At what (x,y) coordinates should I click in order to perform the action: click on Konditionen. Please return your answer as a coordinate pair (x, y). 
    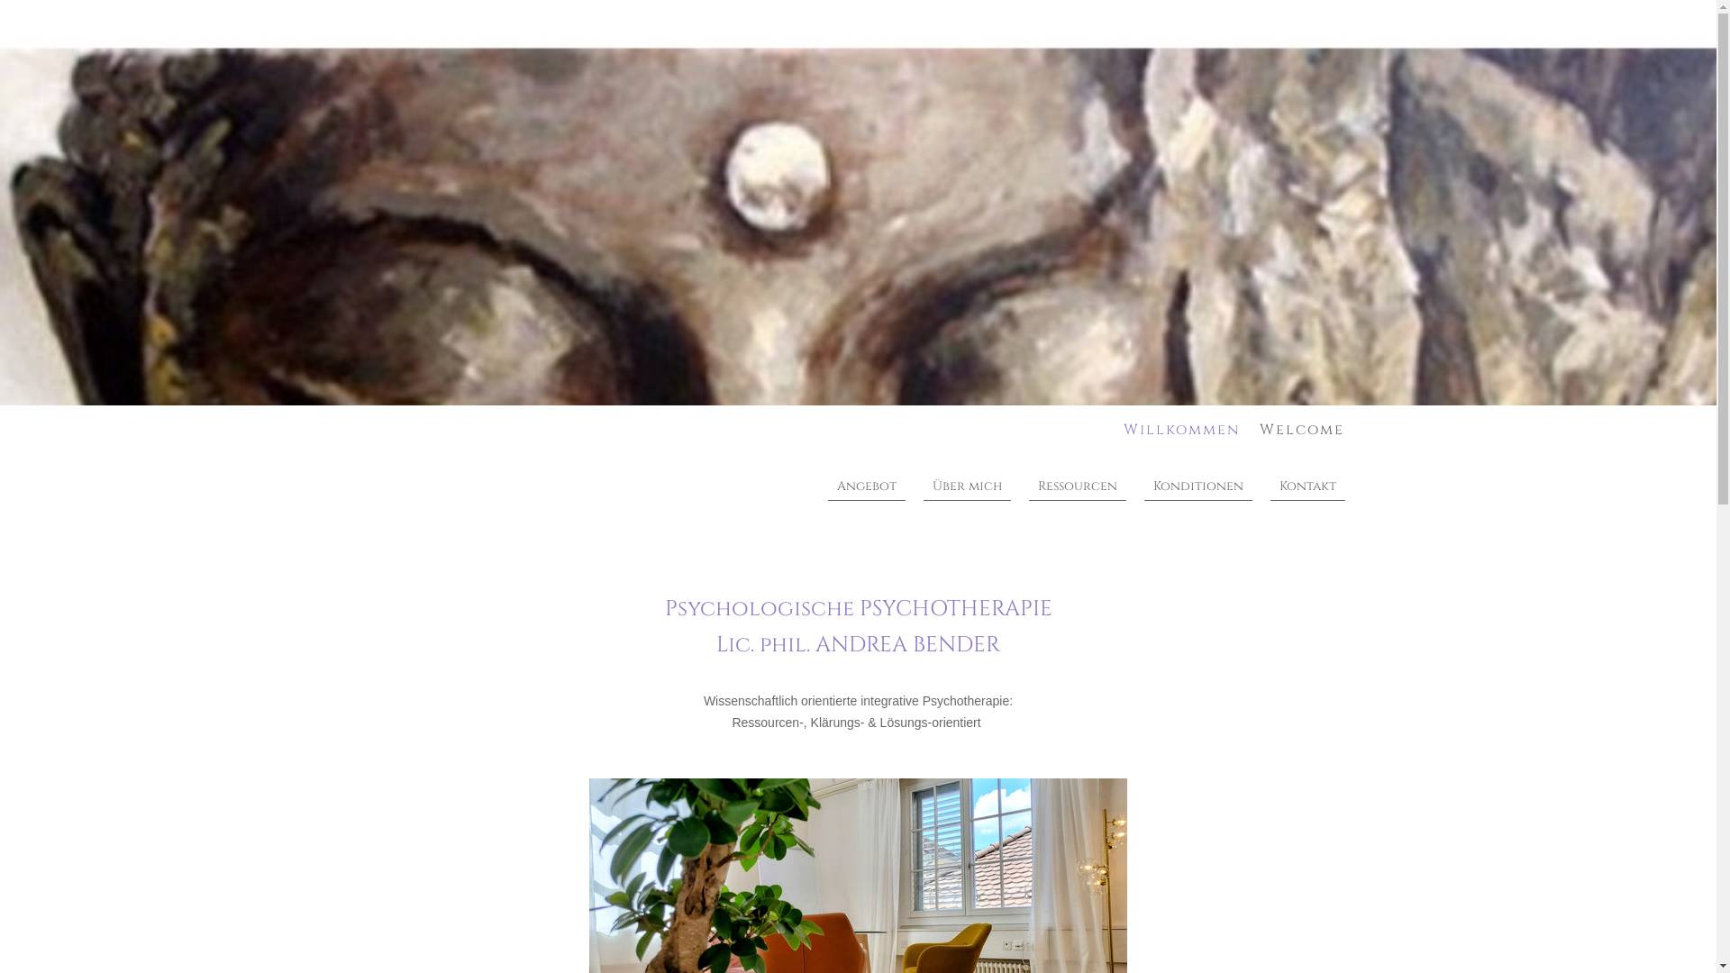
    Looking at the image, I should click on (1198, 486).